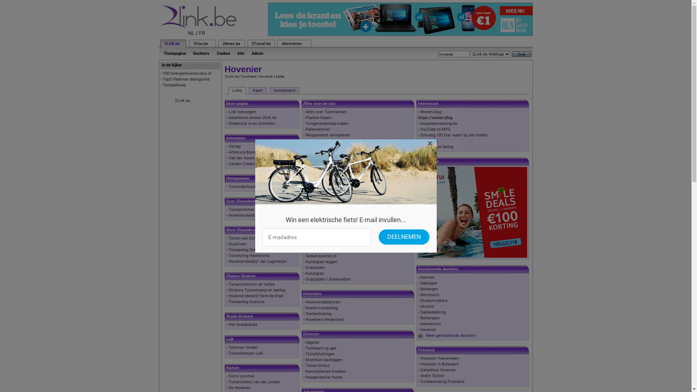  I want to click on Garden Creation BVBA, so click(249, 164).